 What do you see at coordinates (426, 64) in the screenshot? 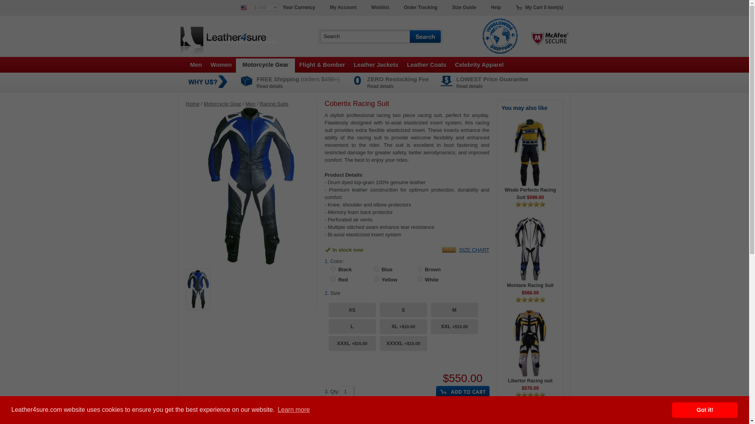
I see `Leather Coats` at bounding box center [426, 64].